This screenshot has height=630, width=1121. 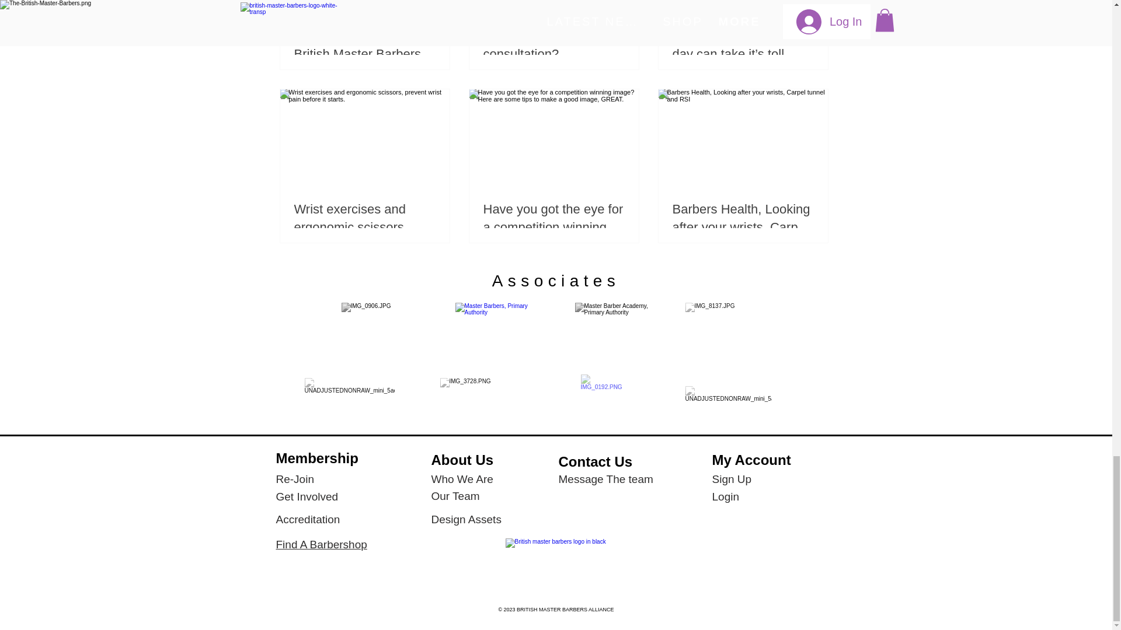 What do you see at coordinates (605, 479) in the screenshot?
I see `Message The team` at bounding box center [605, 479].